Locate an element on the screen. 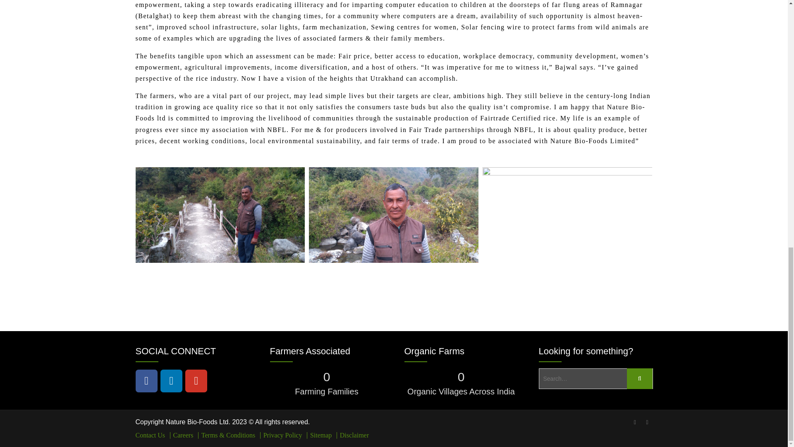 This screenshot has height=447, width=794. Fb is located at coordinates (146, 381).